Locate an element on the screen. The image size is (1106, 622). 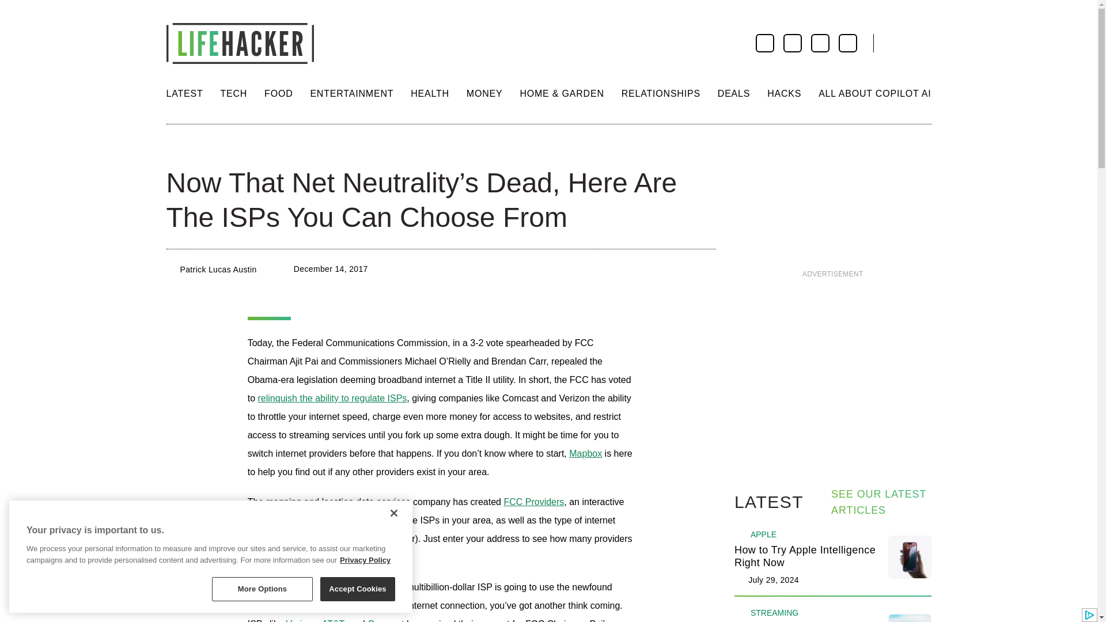
ENTERTAINMENT is located at coordinates (351, 93).